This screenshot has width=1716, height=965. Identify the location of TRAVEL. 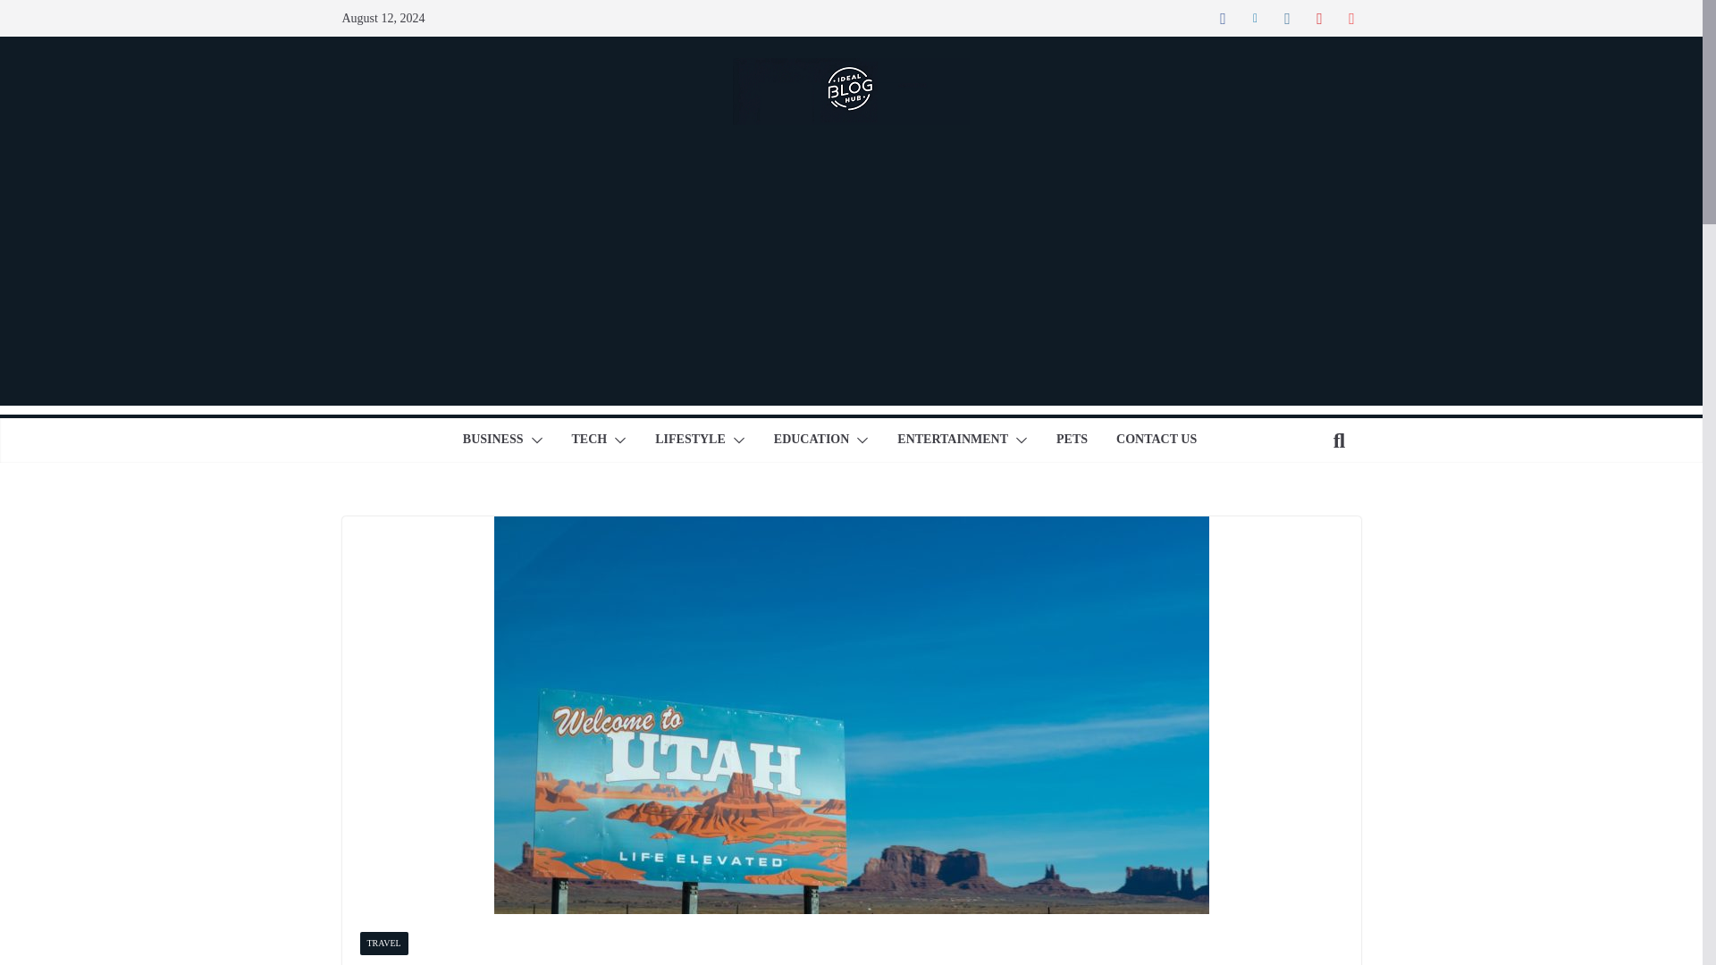
(383, 944).